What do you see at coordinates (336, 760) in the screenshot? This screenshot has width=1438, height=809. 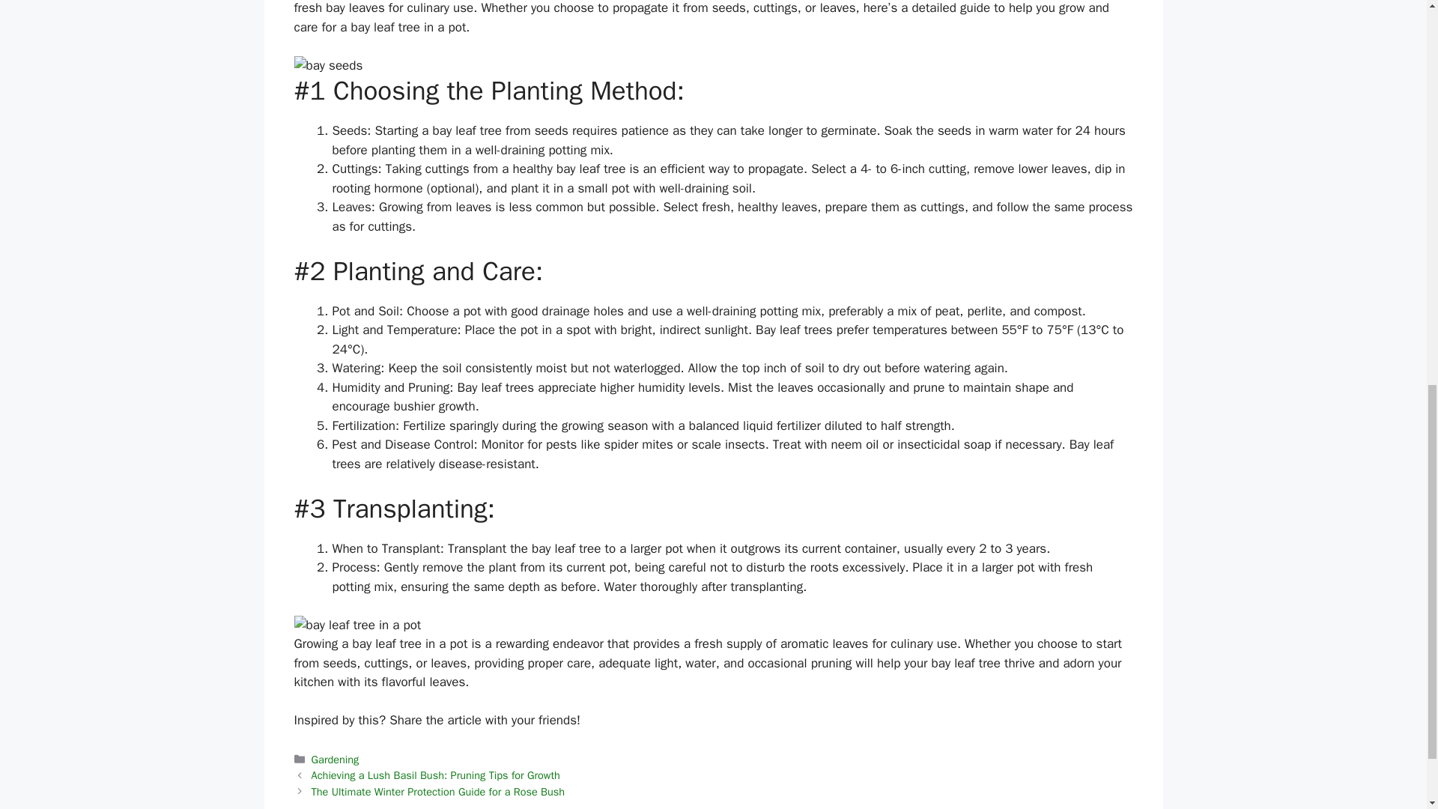 I see `Gardening` at bounding box center [336, 760].